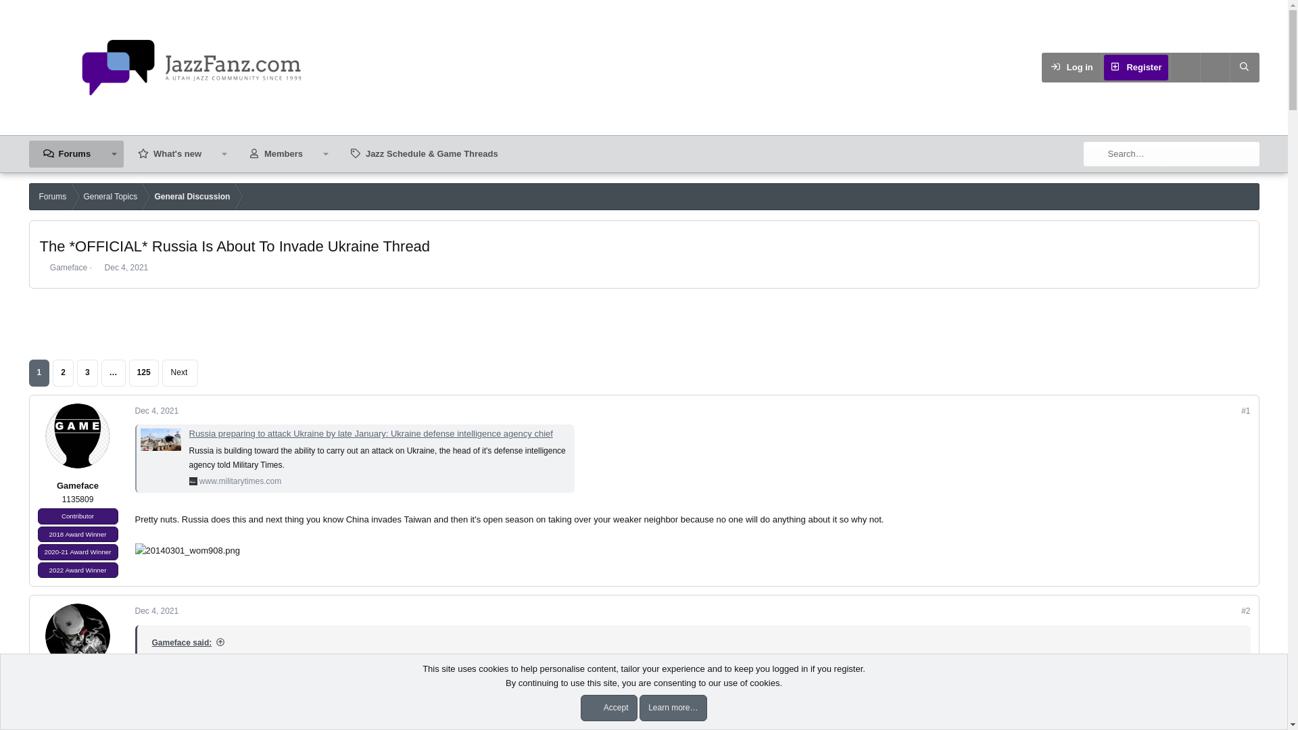 This screenshot has height=730, width=1298. Describe the element at coordinates (157, 410) in the screenshot. I see `Dec 4, 2021 at 7:37 PM` at that location.